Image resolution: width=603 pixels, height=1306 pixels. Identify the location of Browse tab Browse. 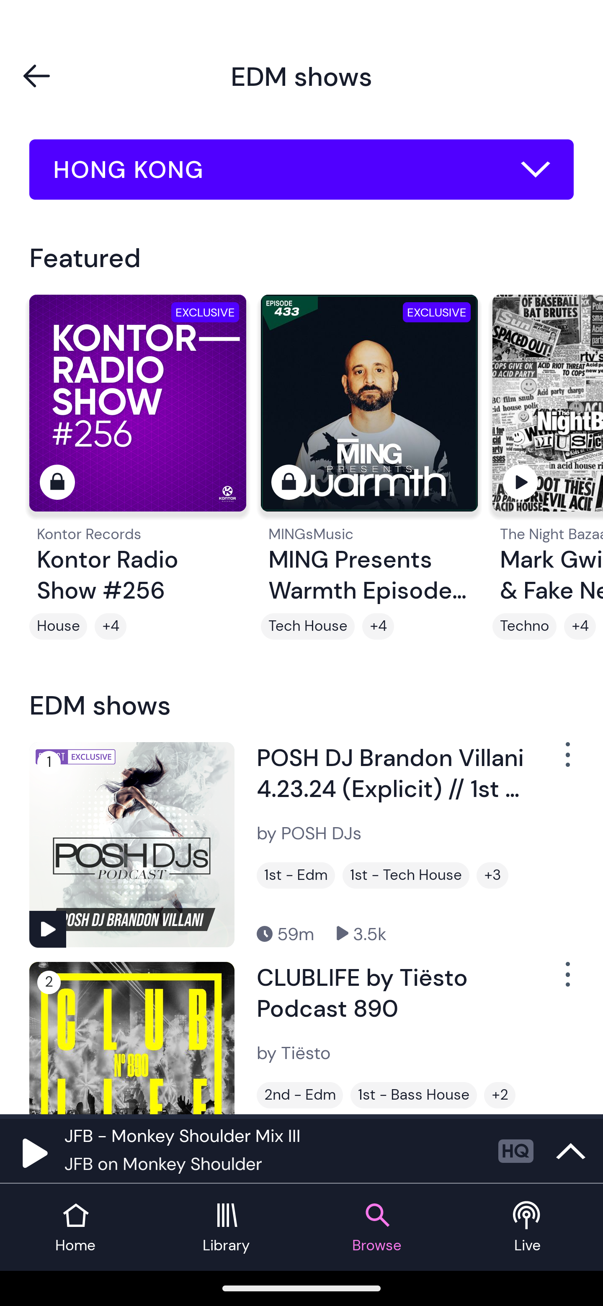
(377, 1227).